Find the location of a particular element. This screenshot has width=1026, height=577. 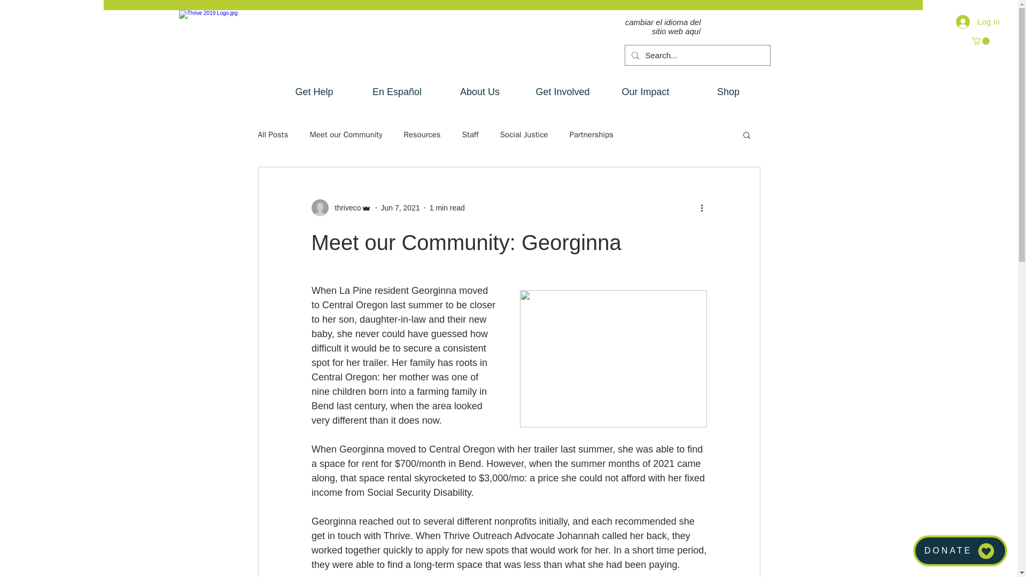

1 min read is located at coordinates (447, 207).